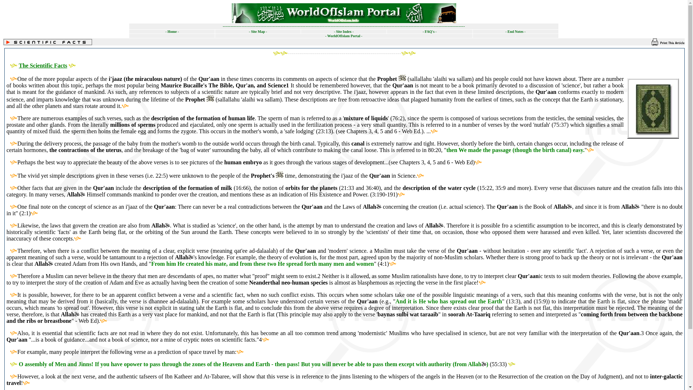  What do you see at coordinates (172, 31) in the screenshot?
I see ` H o m e ` at bounding box center [172, 31].